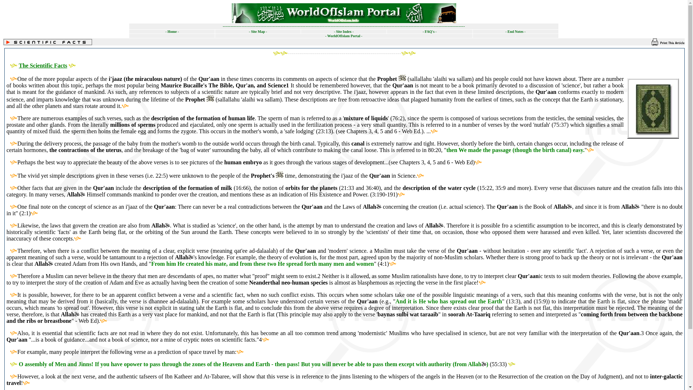  What do you see at coordinates (172, 31) in the screenshot?
I see ` H o m e ` at bounding box center [172, 31].